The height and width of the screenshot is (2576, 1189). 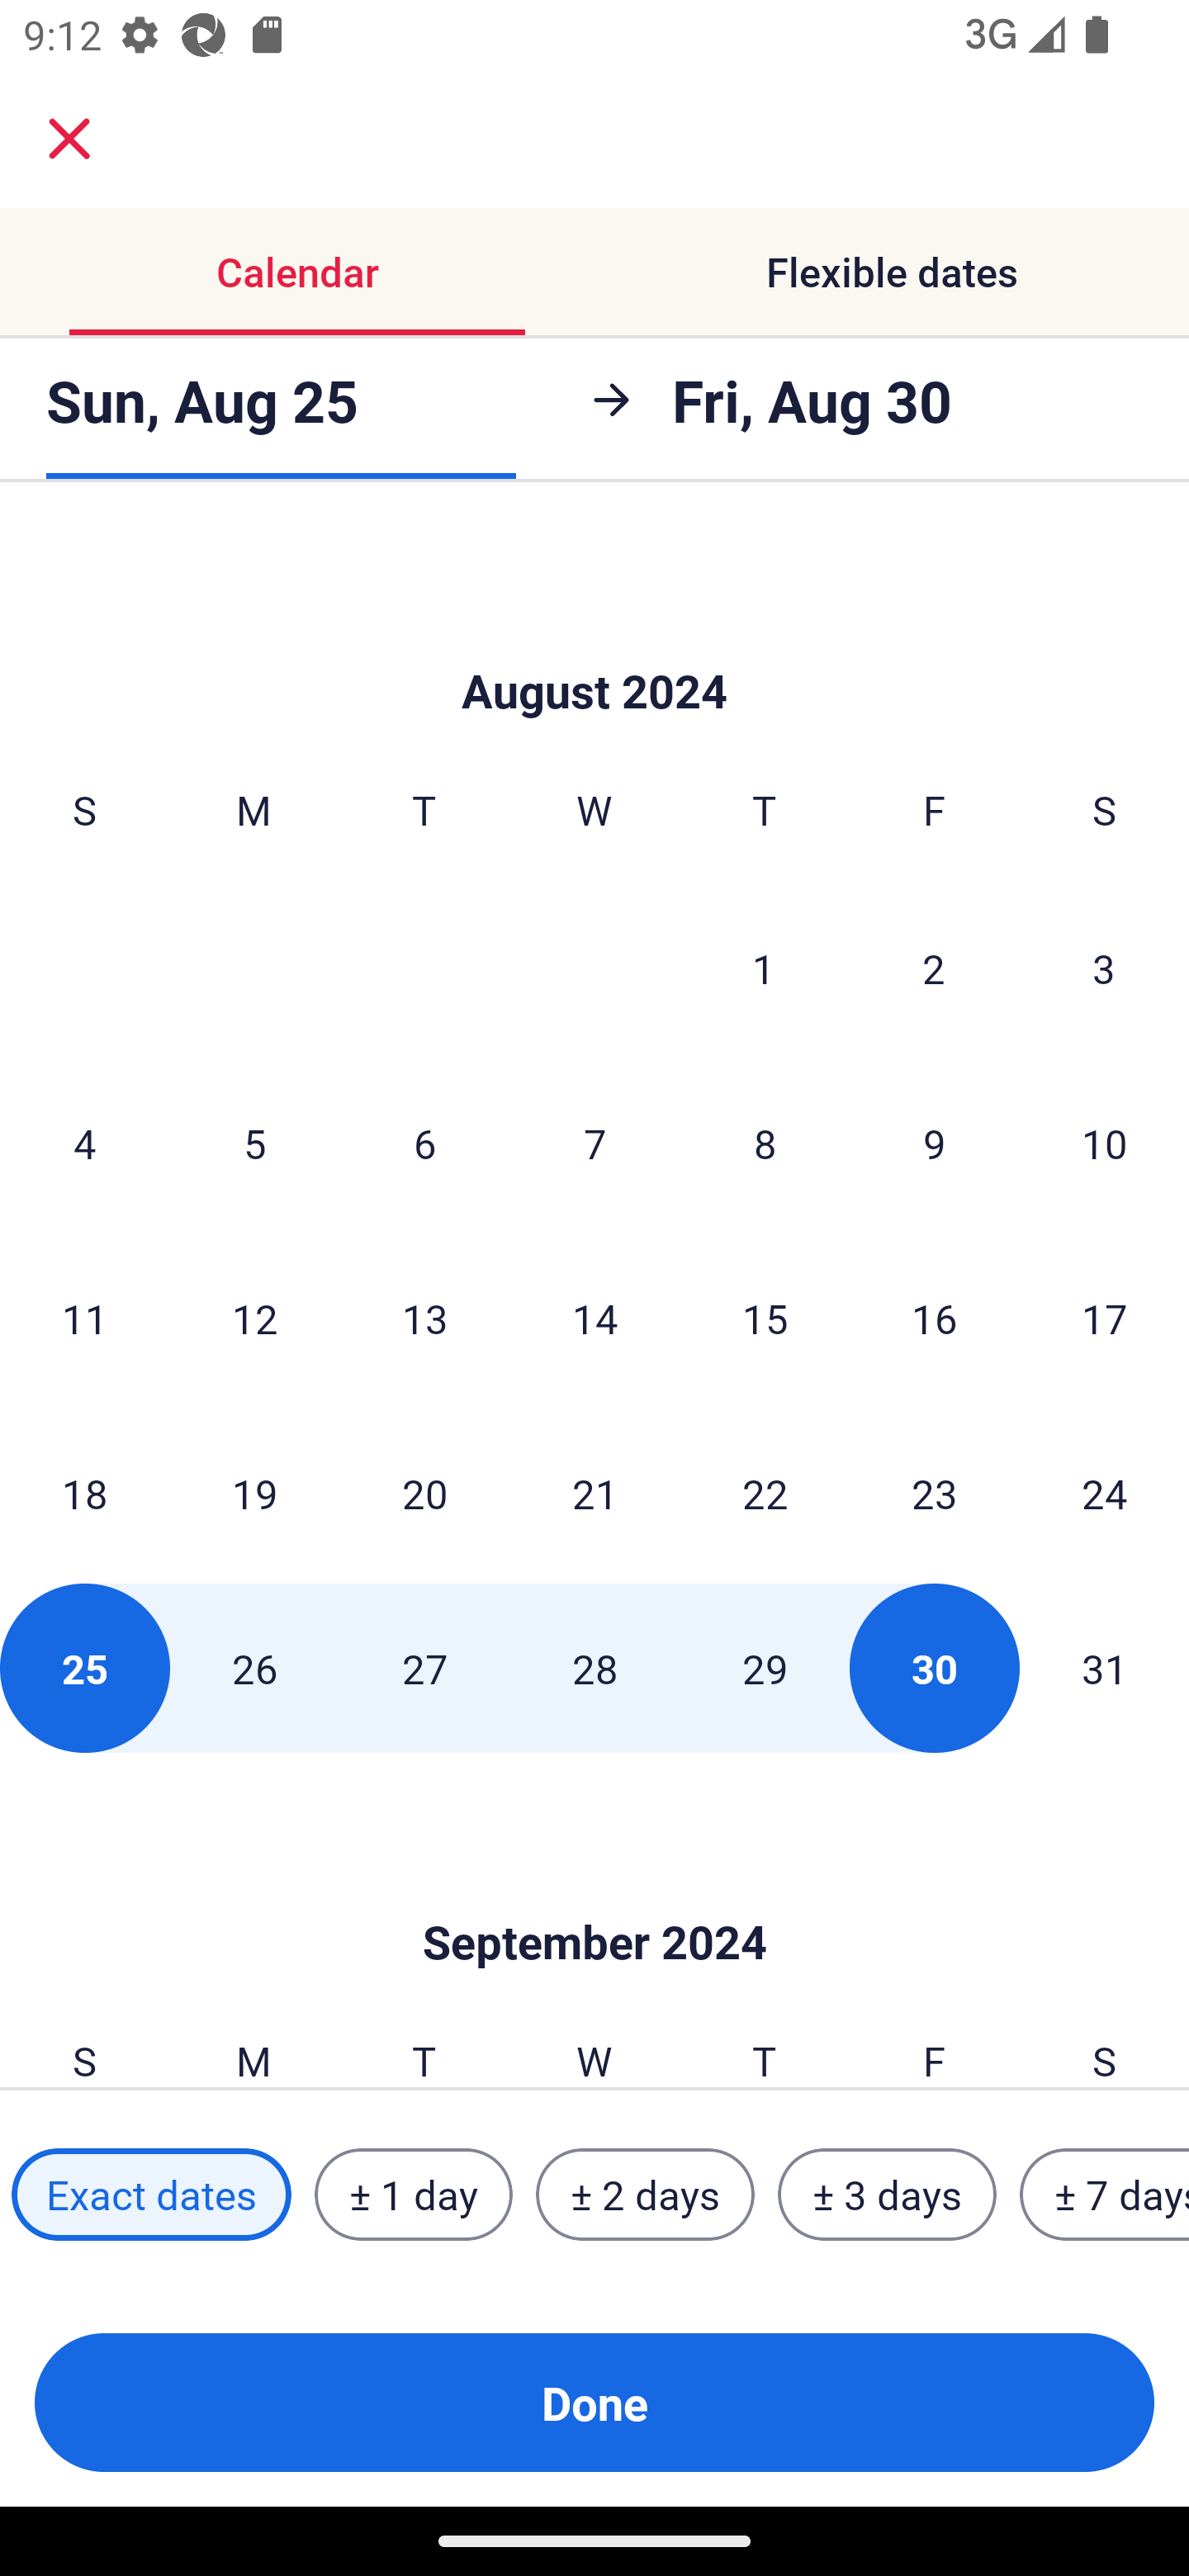 I want to click on Flexible dates, so click(x=892, y=271).